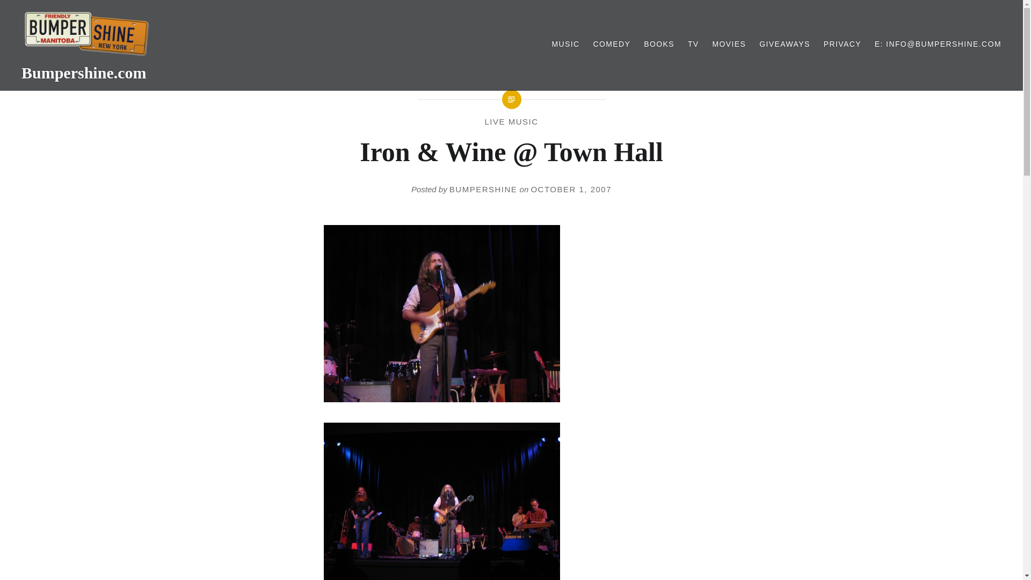 The height and width of the screenshot is (580, 1031). Describe the element at coordinates (611, 44) in the screenshot. I see `COMEDY` at that location.